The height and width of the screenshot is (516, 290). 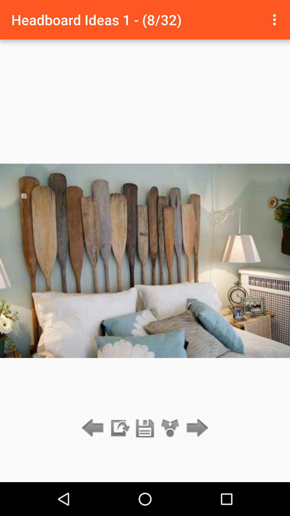 I want to click on go to previous, so click(x=94, y=428).